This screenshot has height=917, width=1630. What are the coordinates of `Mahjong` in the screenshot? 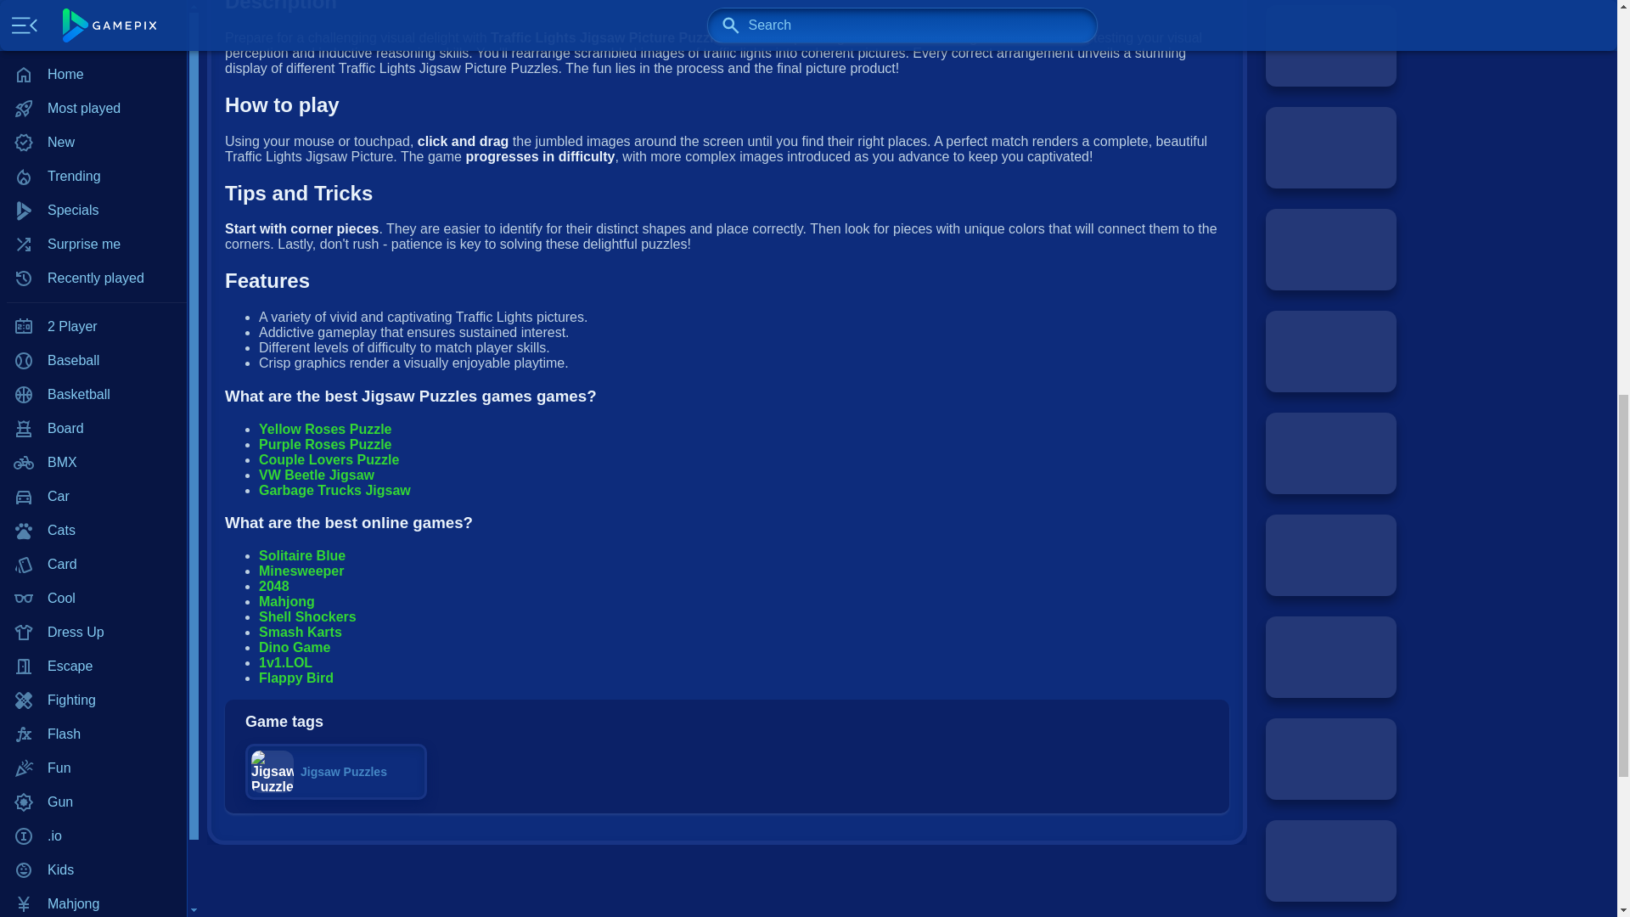 It's located at (93, 2).